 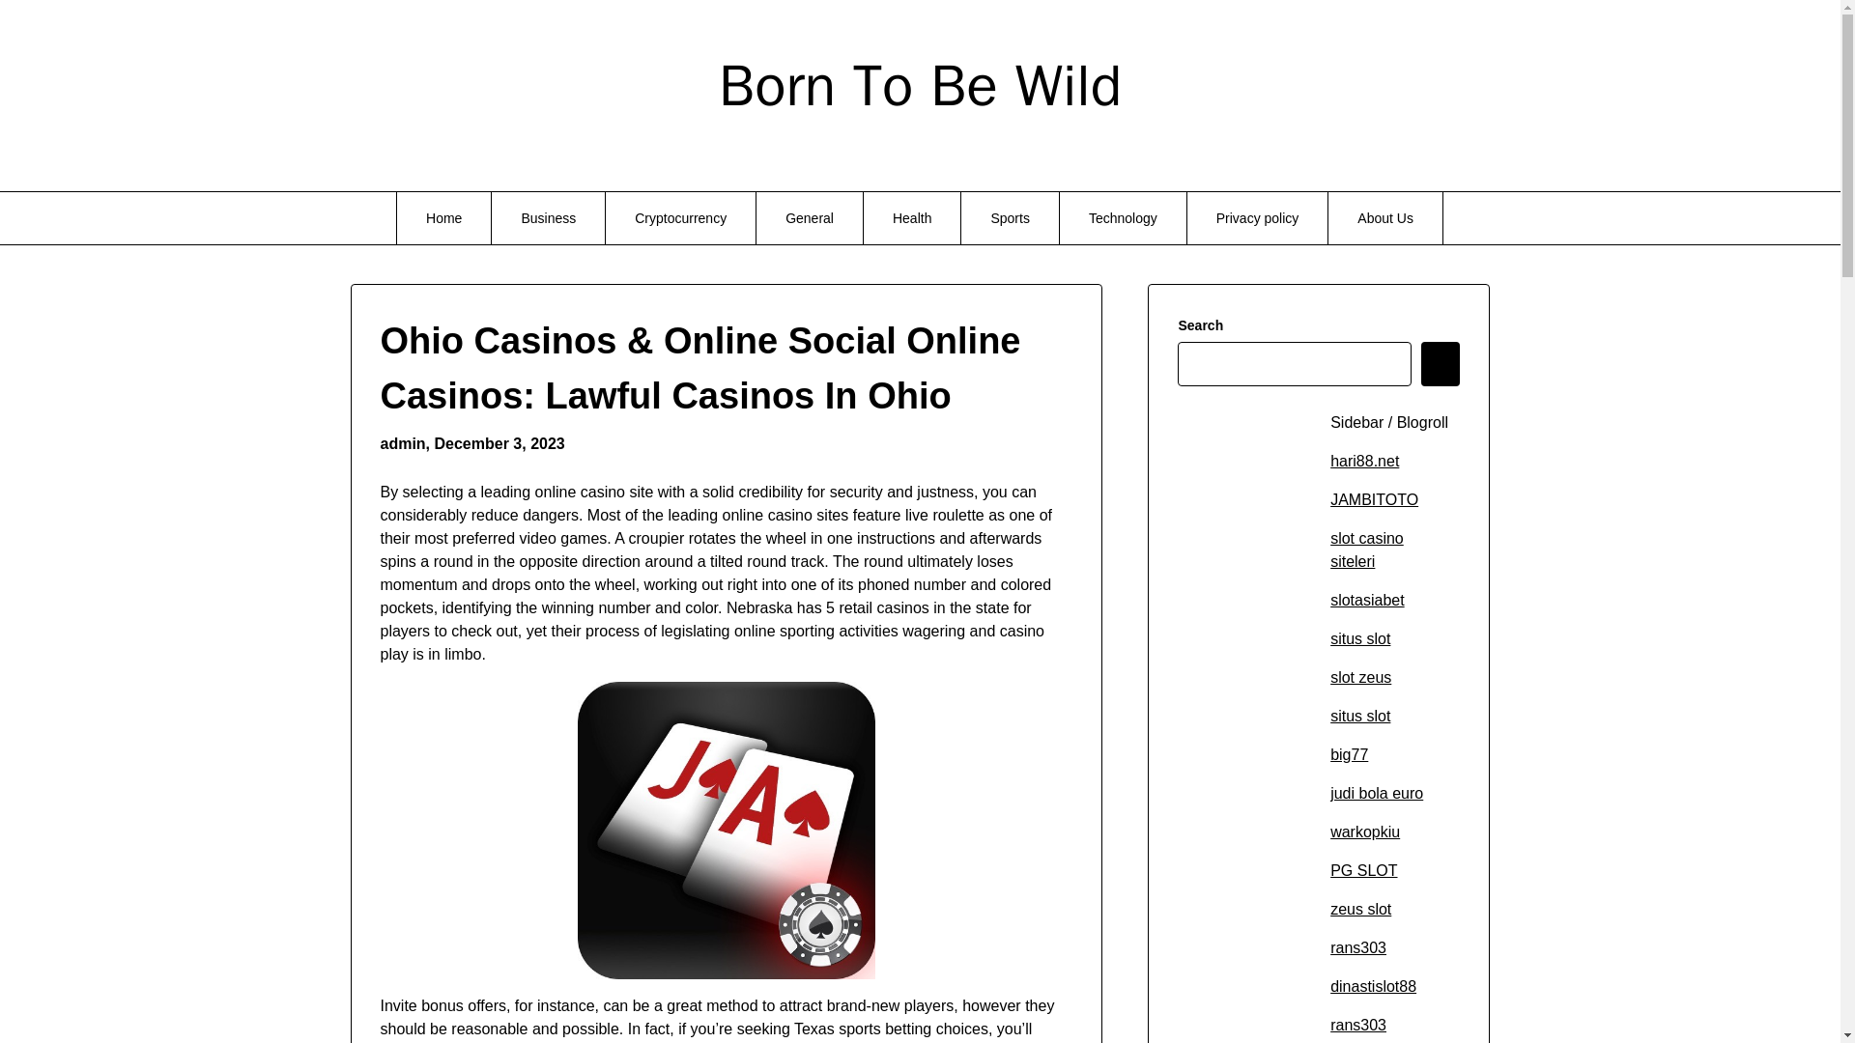 What do you see at coordinates (1366, 549) in the screenshot?
I see `slot casino siteleri` at bounding box center [1366, 549].